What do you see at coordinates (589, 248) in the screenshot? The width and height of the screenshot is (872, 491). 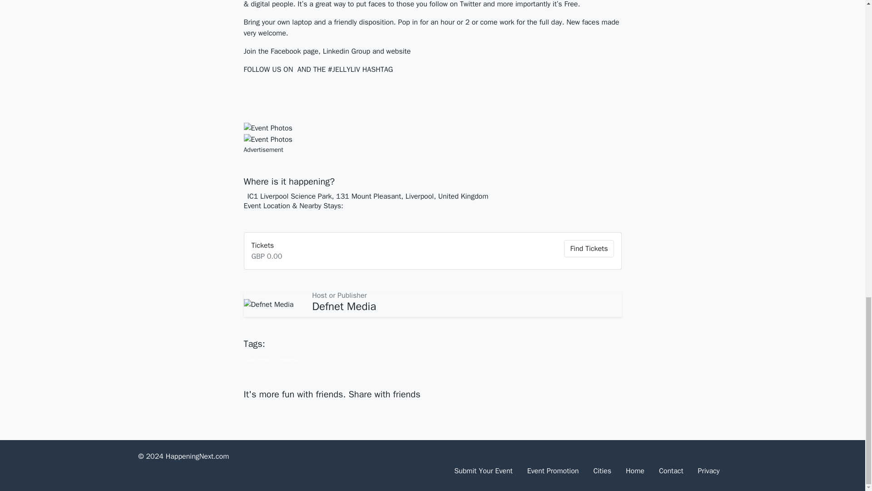 I see `Find Tickets` at bounding box center [589, 248].